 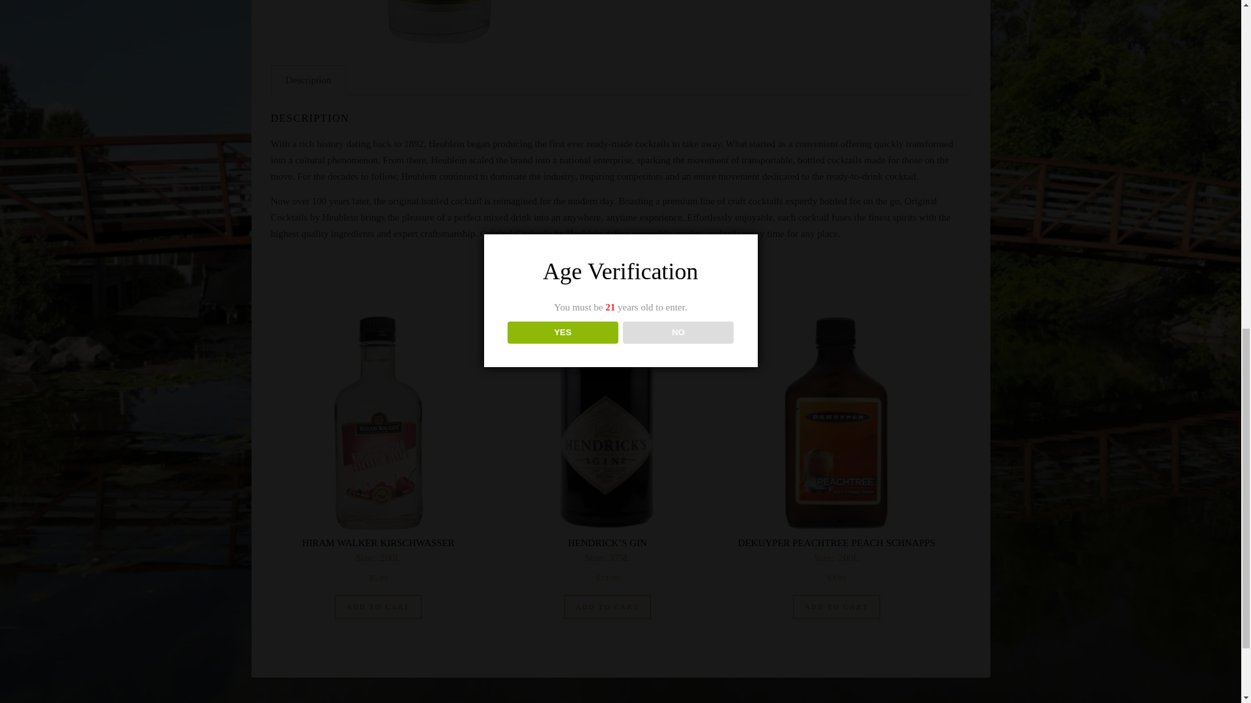 What do you see at coordinates (308, 80) in the screenshot?
I see `Description` at bounding box center [308, 80].